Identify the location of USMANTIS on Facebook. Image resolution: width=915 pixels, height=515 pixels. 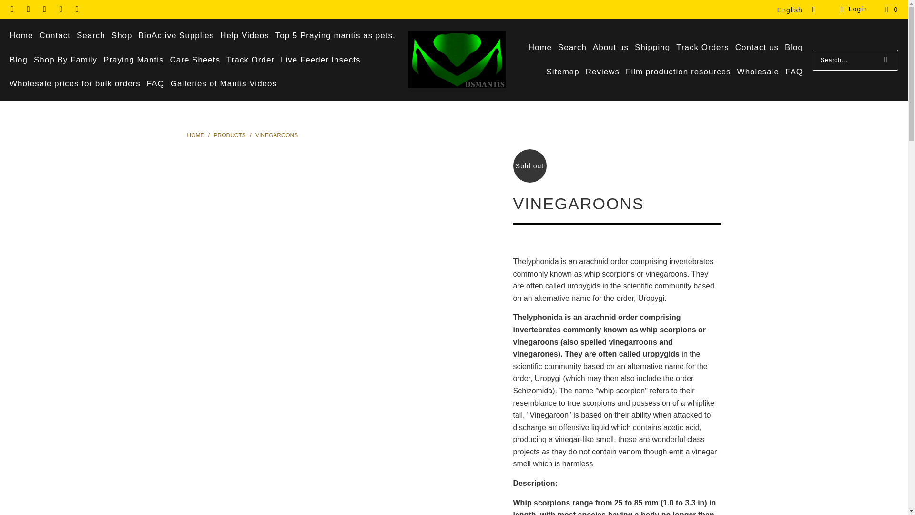
(28, 10).